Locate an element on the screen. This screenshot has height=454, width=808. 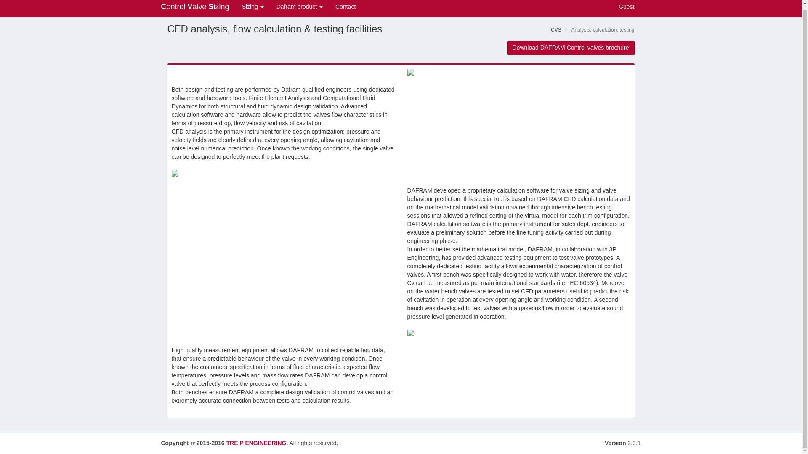
Control Valve Sizing is located at coordinates (195, 8).